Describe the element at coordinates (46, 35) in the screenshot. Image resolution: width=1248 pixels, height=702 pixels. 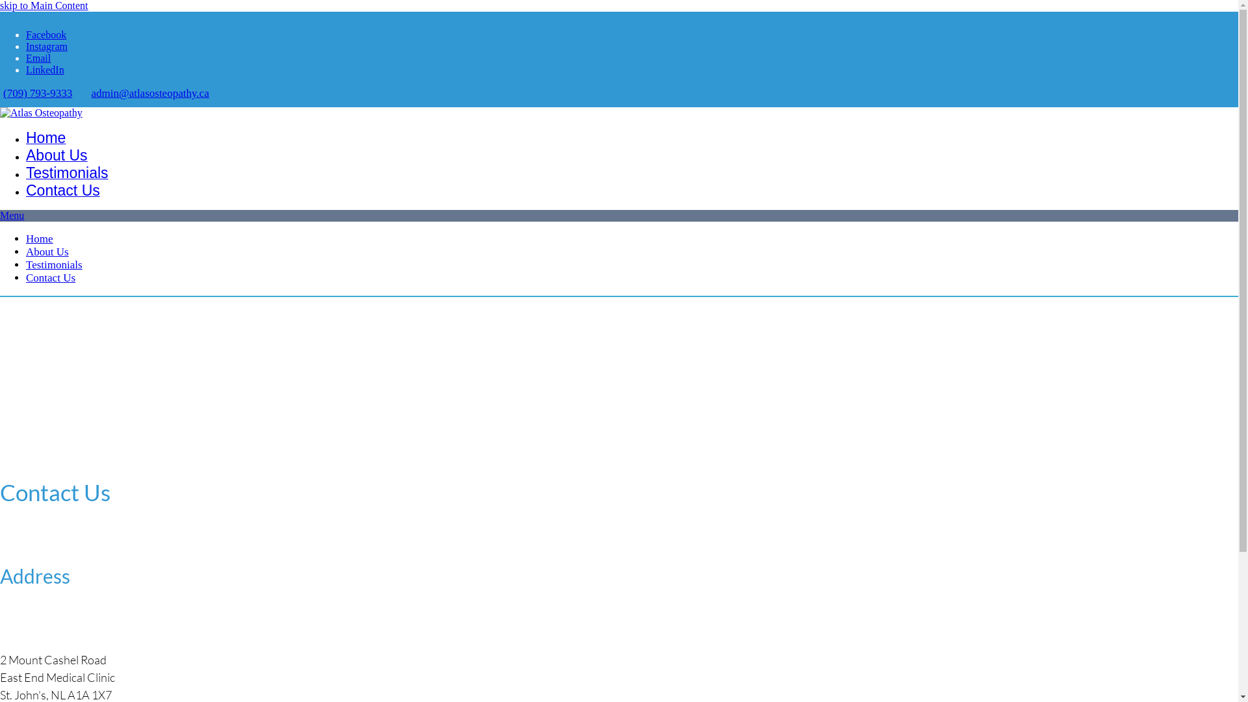
I see `Facebook` at that location.